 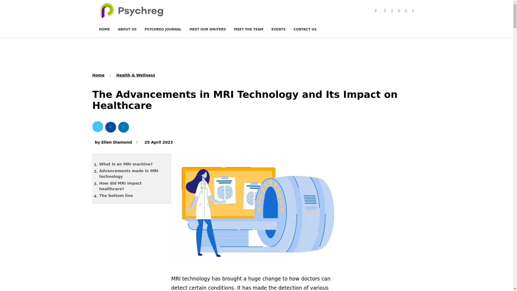 I want to click on CONTACT US, so click(x=305, y=29).